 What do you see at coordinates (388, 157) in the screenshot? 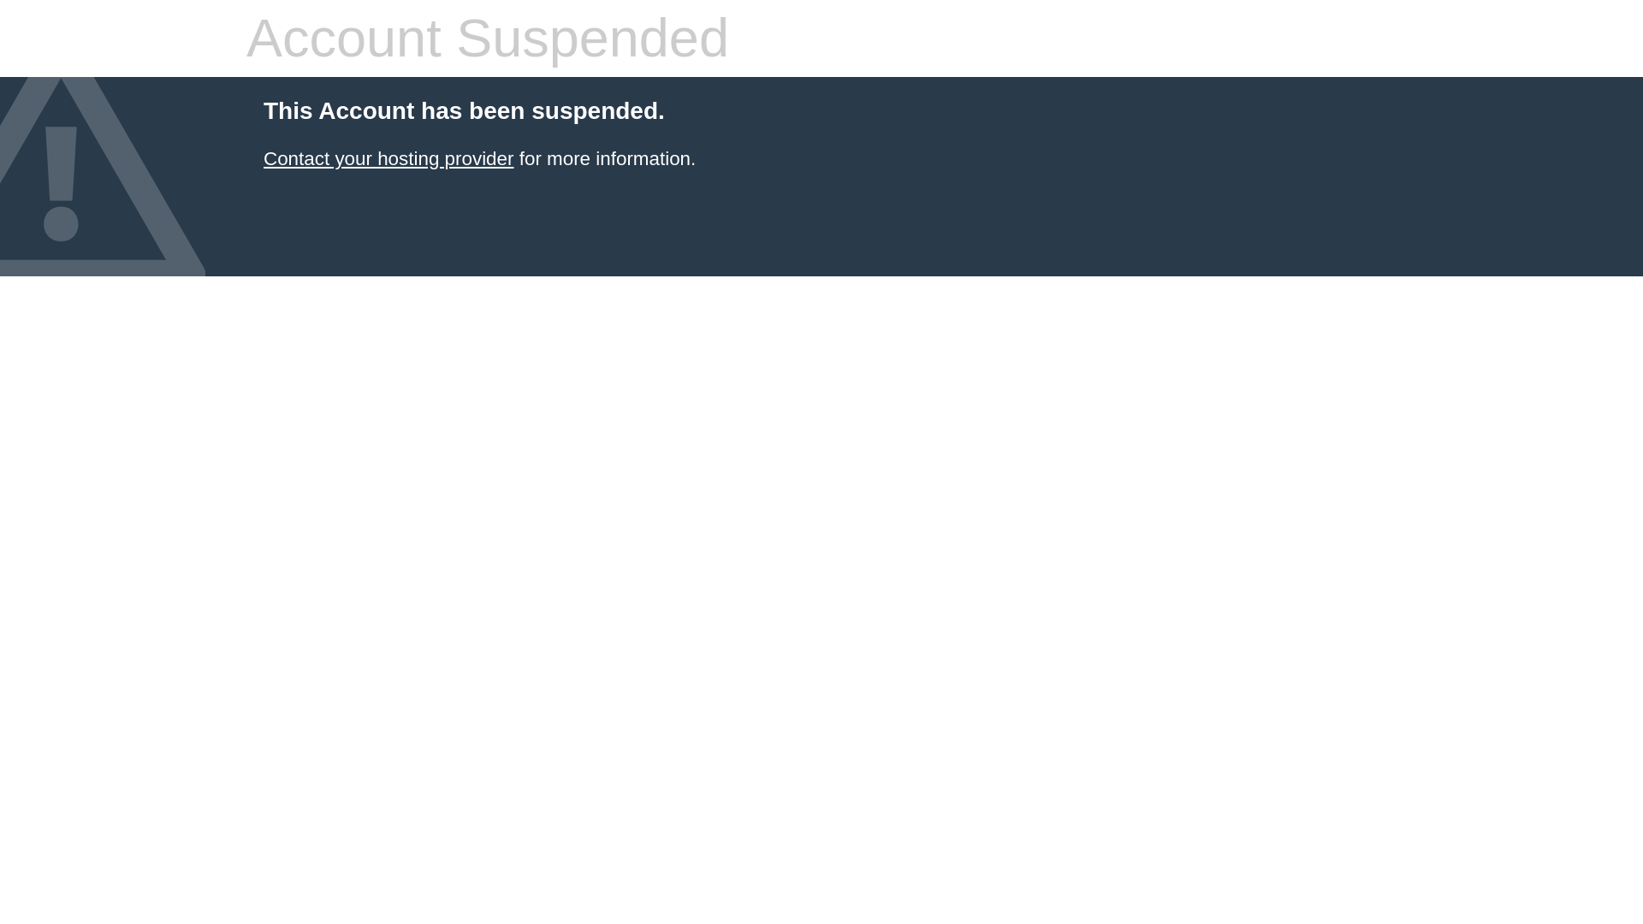
I see `Contact your hosting provider` at bounding box center [388, 157].